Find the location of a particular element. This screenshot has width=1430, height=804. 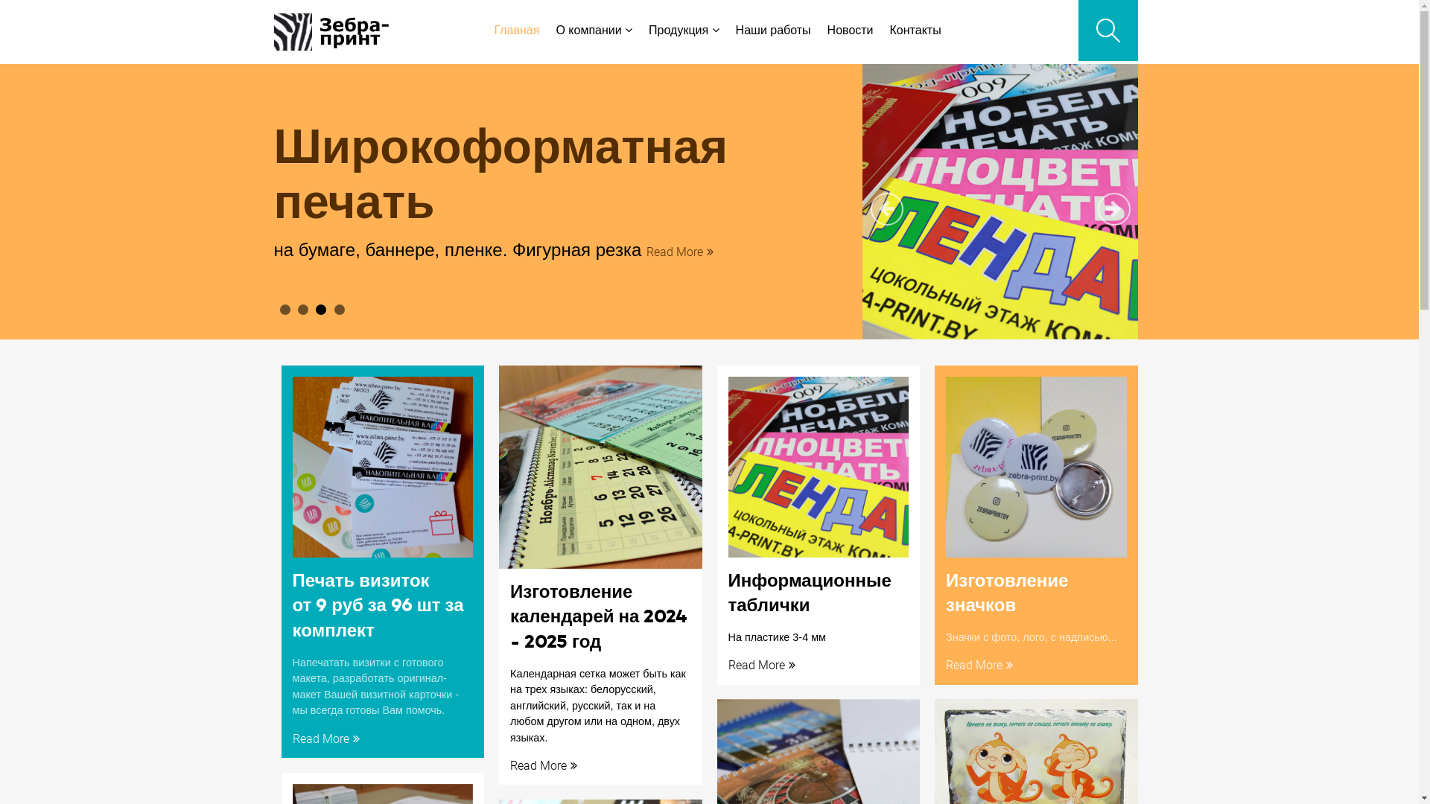

Read More is located at coordinates (982, 665).